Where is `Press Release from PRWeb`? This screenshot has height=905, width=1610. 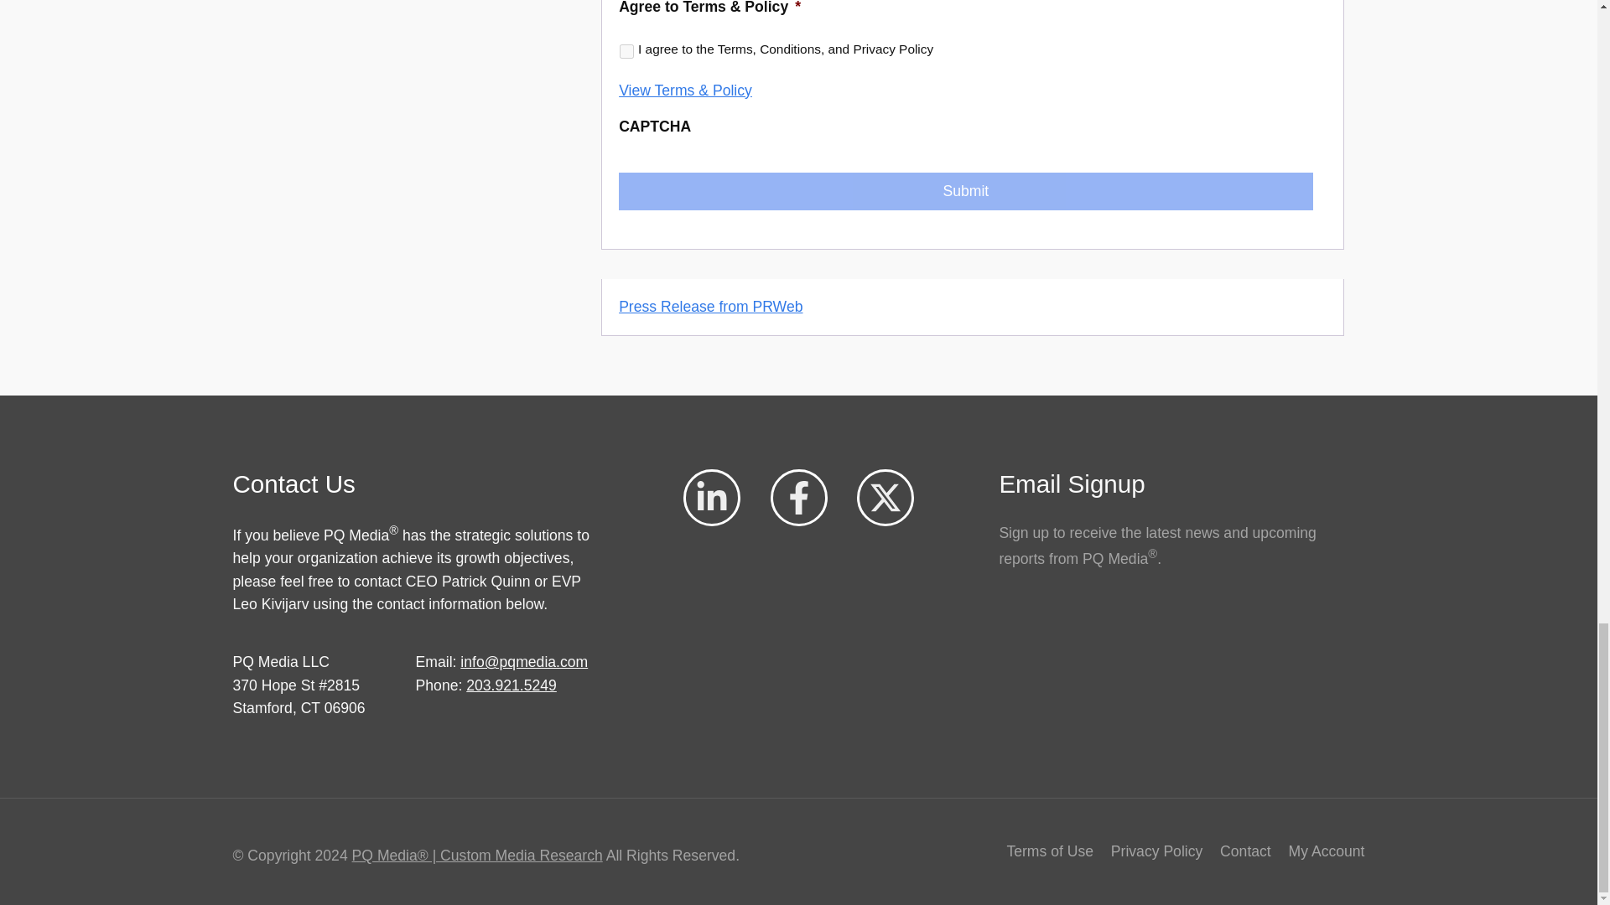 Press Release from PRWeb is located at coordinates (709, 307).